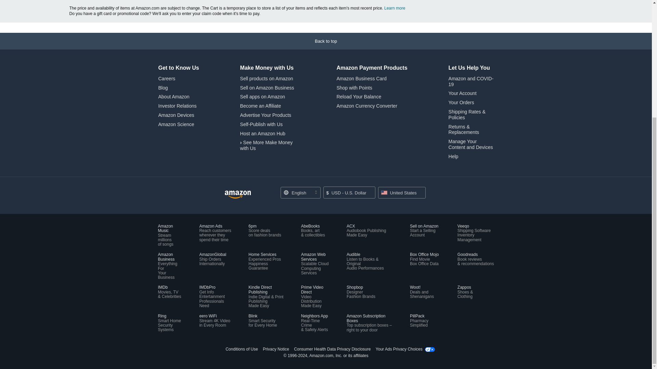  Describe the element at coordinates (177, 106) in the screenshot. I see `Investor Relations` at that location.